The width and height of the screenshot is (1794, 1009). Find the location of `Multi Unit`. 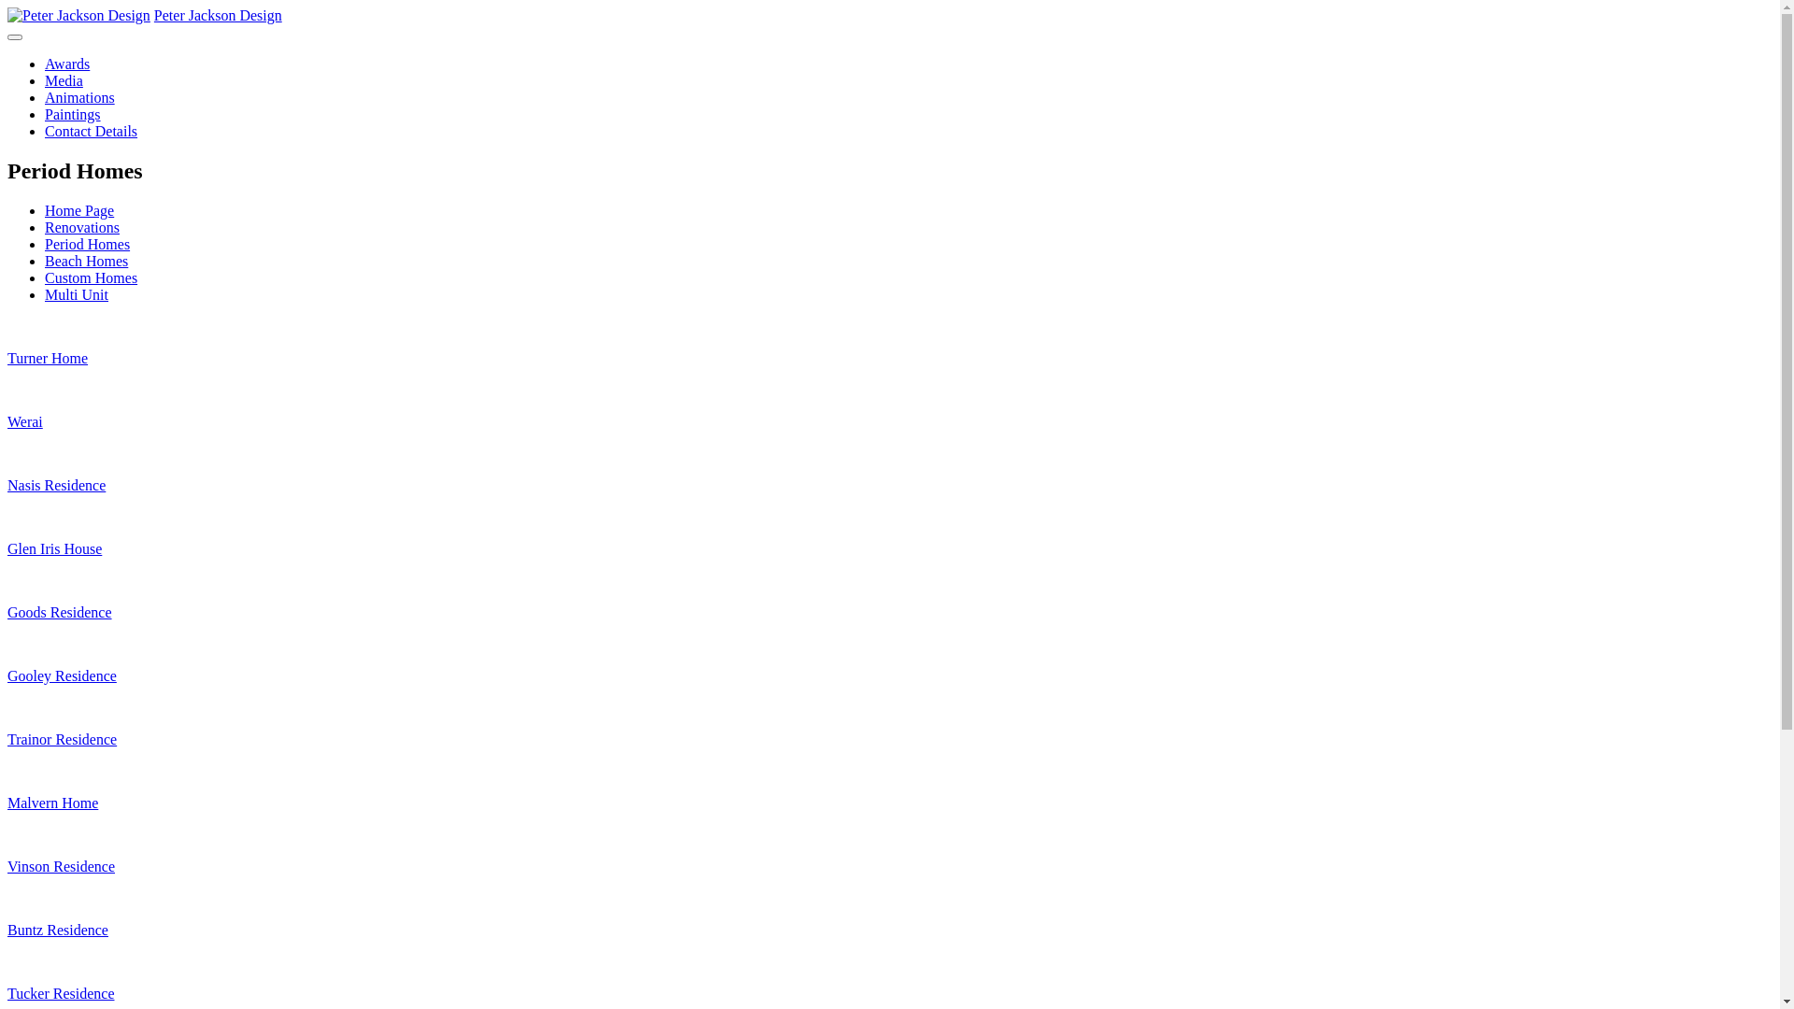

Multi Unit is located at coordinates (77, 295).